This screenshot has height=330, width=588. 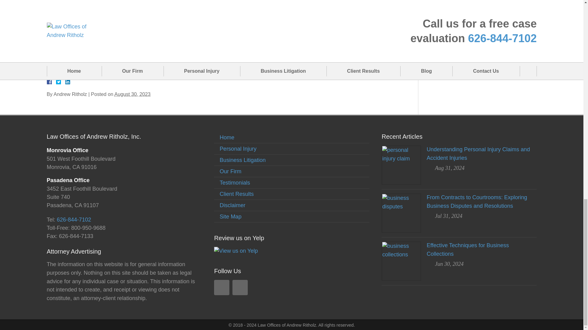 What do you see at coordinates (401, 261) in the screenshot?
I see `business collections` at bounding box center [401, 261].